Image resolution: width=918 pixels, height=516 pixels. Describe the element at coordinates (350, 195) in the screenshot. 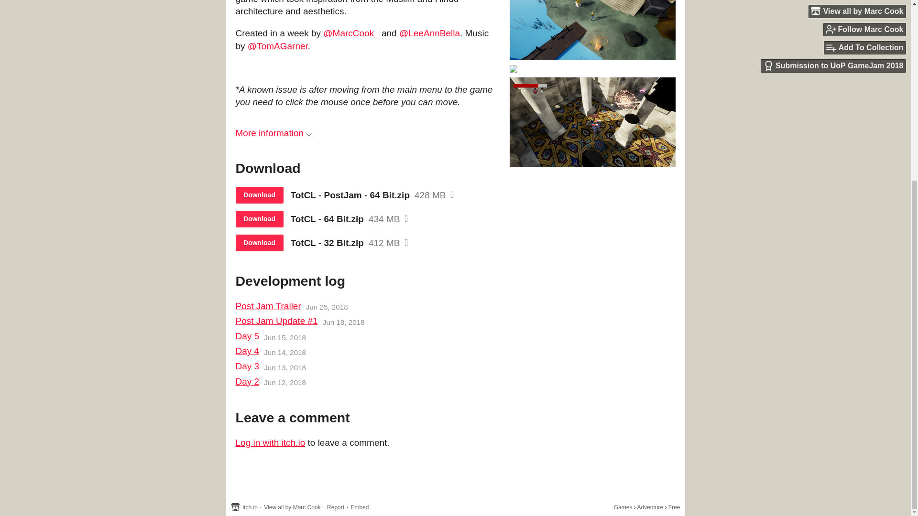

I see `TotCL - PostJam - 64 Bit.zip` at that location.